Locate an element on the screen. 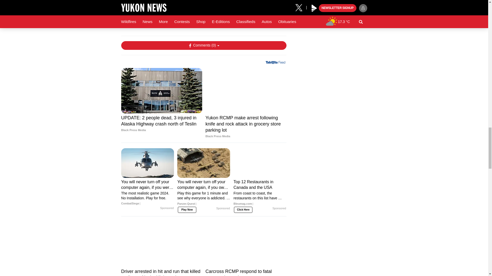 This screenshot has width=492, height=276. Top 12 Restaurants in Canada and the USA is located at coordinates (260, 194).